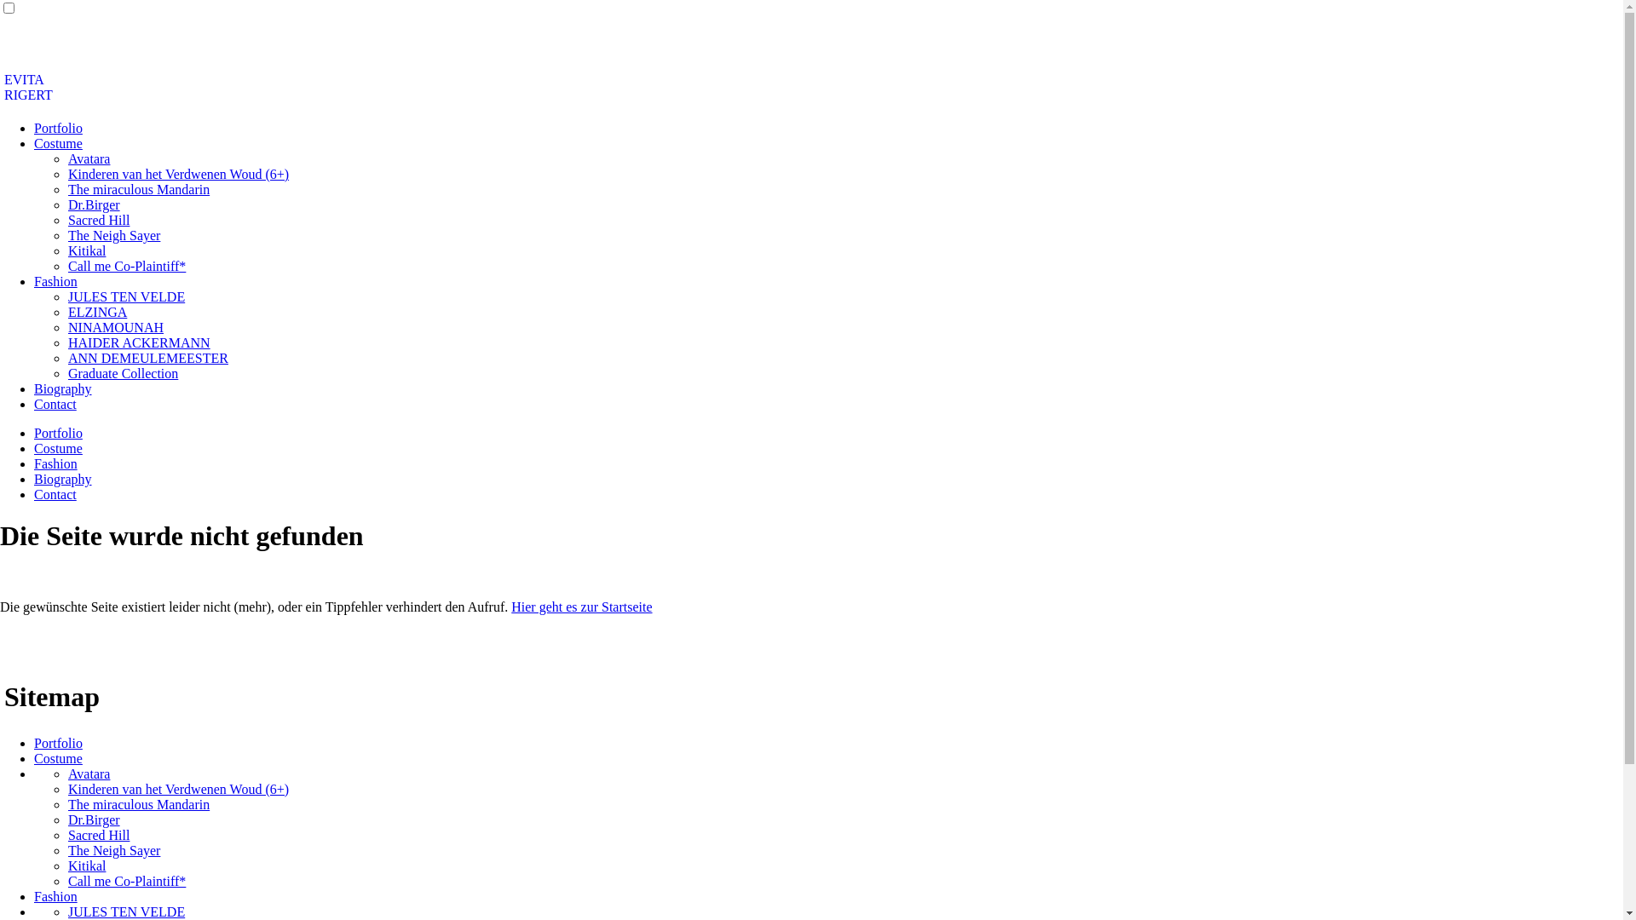  What do you see at coordinates (58, 433) in the screenshot?
I see `Portfolio` at bounding box center [58, 433].